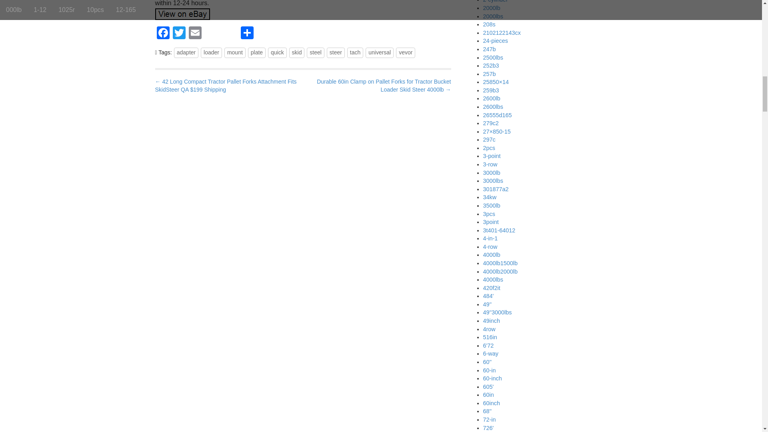 The width and height of the screenshot is (768, 432). What do you see at coordinates (247, 34) in the screenshot?
I see `Share` at bounding box center [247, 34].